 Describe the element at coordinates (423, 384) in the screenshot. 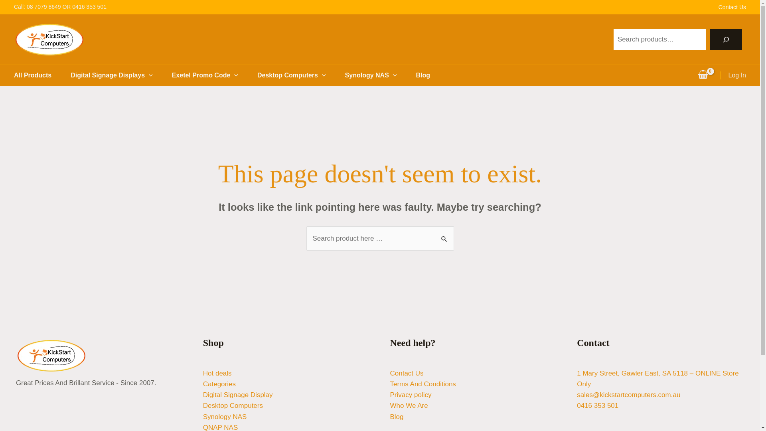

I see `Terms And Conditions` at that location.